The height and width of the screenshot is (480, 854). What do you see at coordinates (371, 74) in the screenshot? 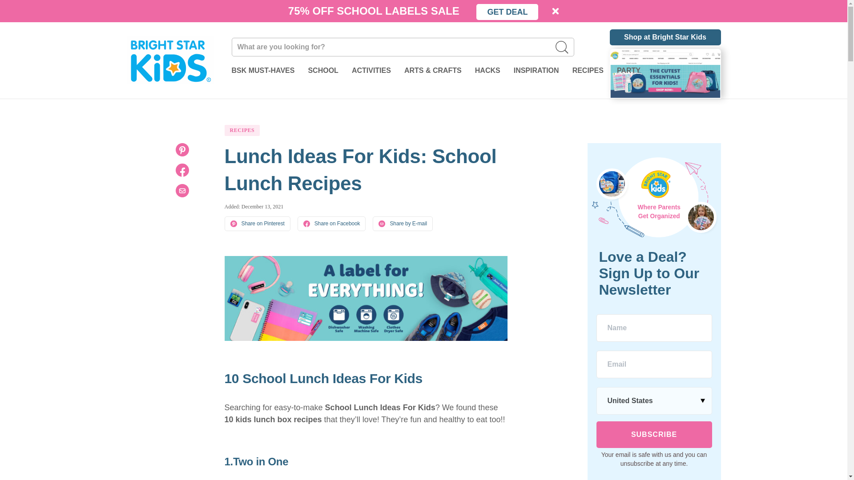
I see `ACTIVITIES` at bounding box center [371, 74].